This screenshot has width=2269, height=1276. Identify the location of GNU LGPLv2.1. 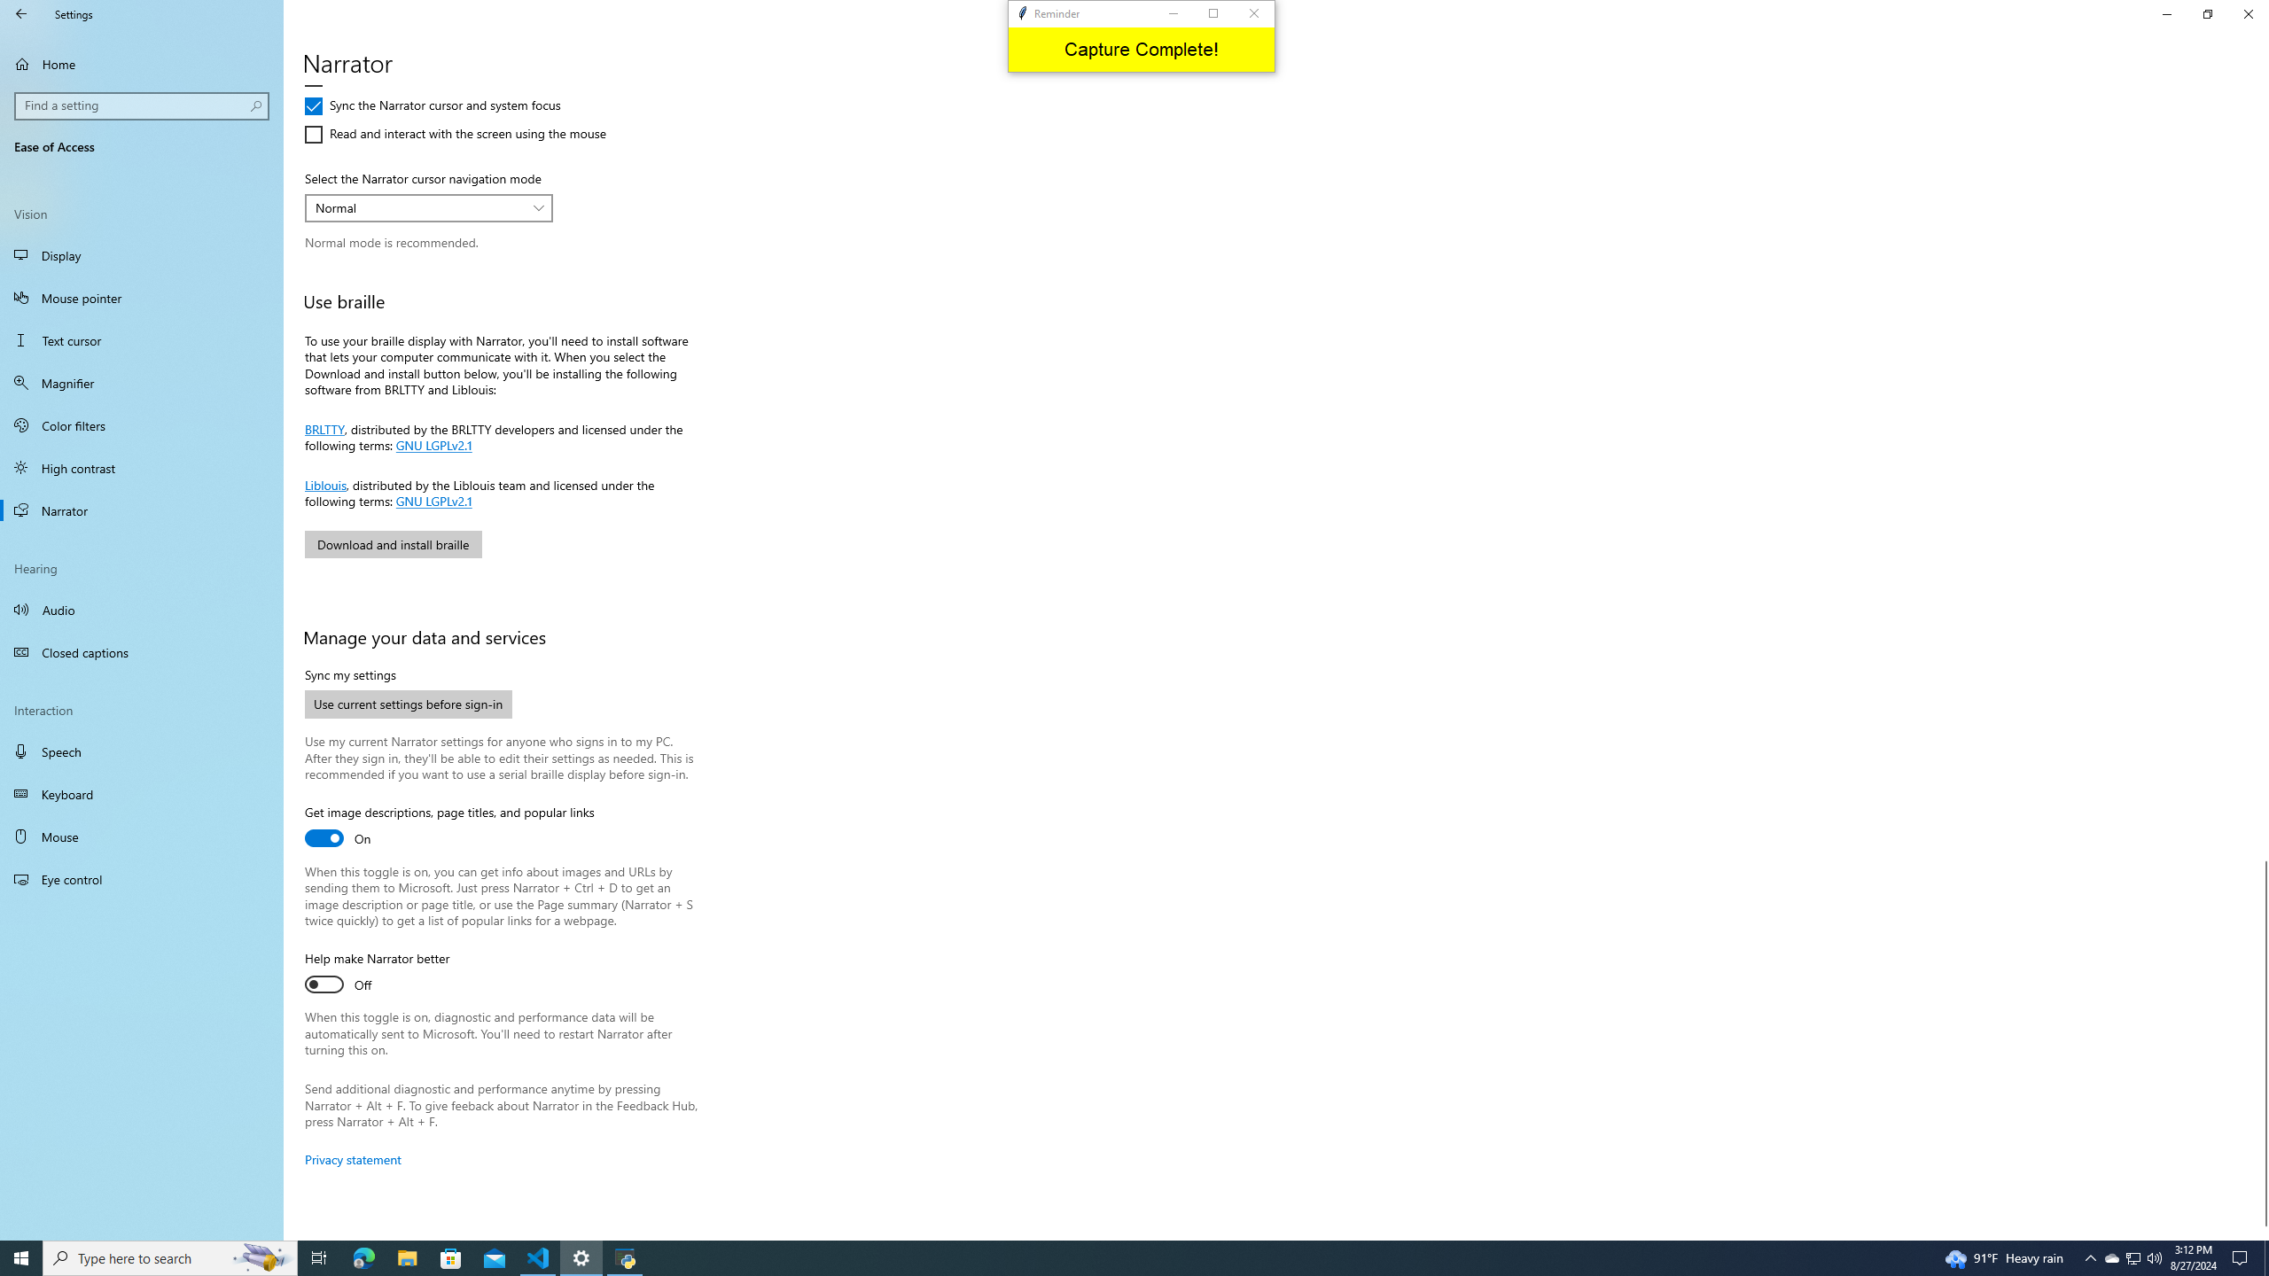
(170, 1258).